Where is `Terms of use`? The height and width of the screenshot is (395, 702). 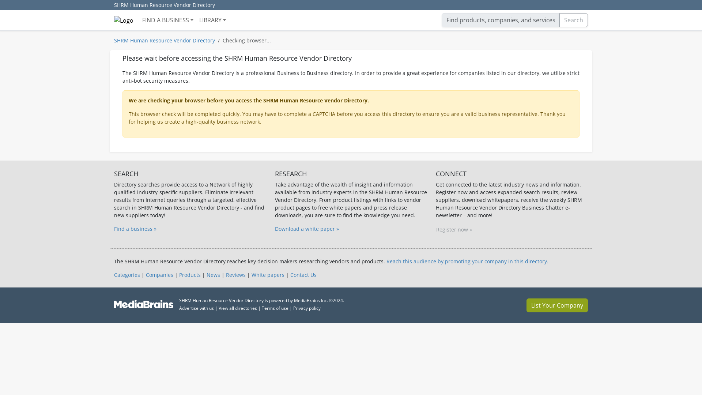
Terms of use is located at coordinates (275, 308).